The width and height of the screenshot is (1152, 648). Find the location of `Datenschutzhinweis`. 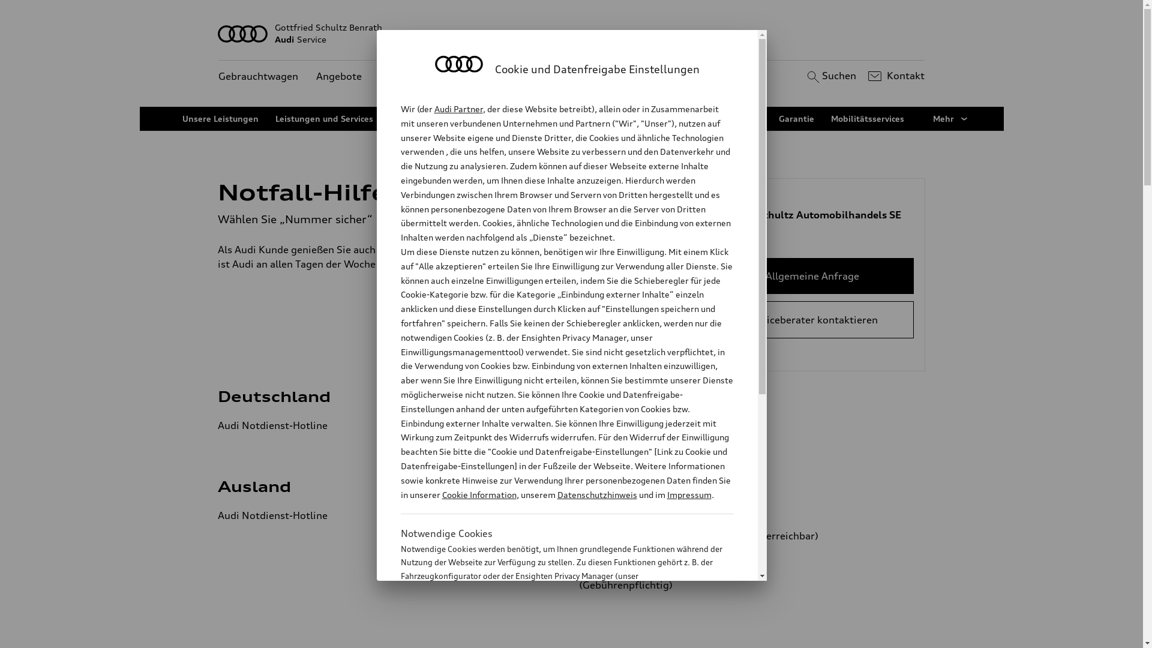

Datenschutzhinweis is located at coordinates (596, 494).